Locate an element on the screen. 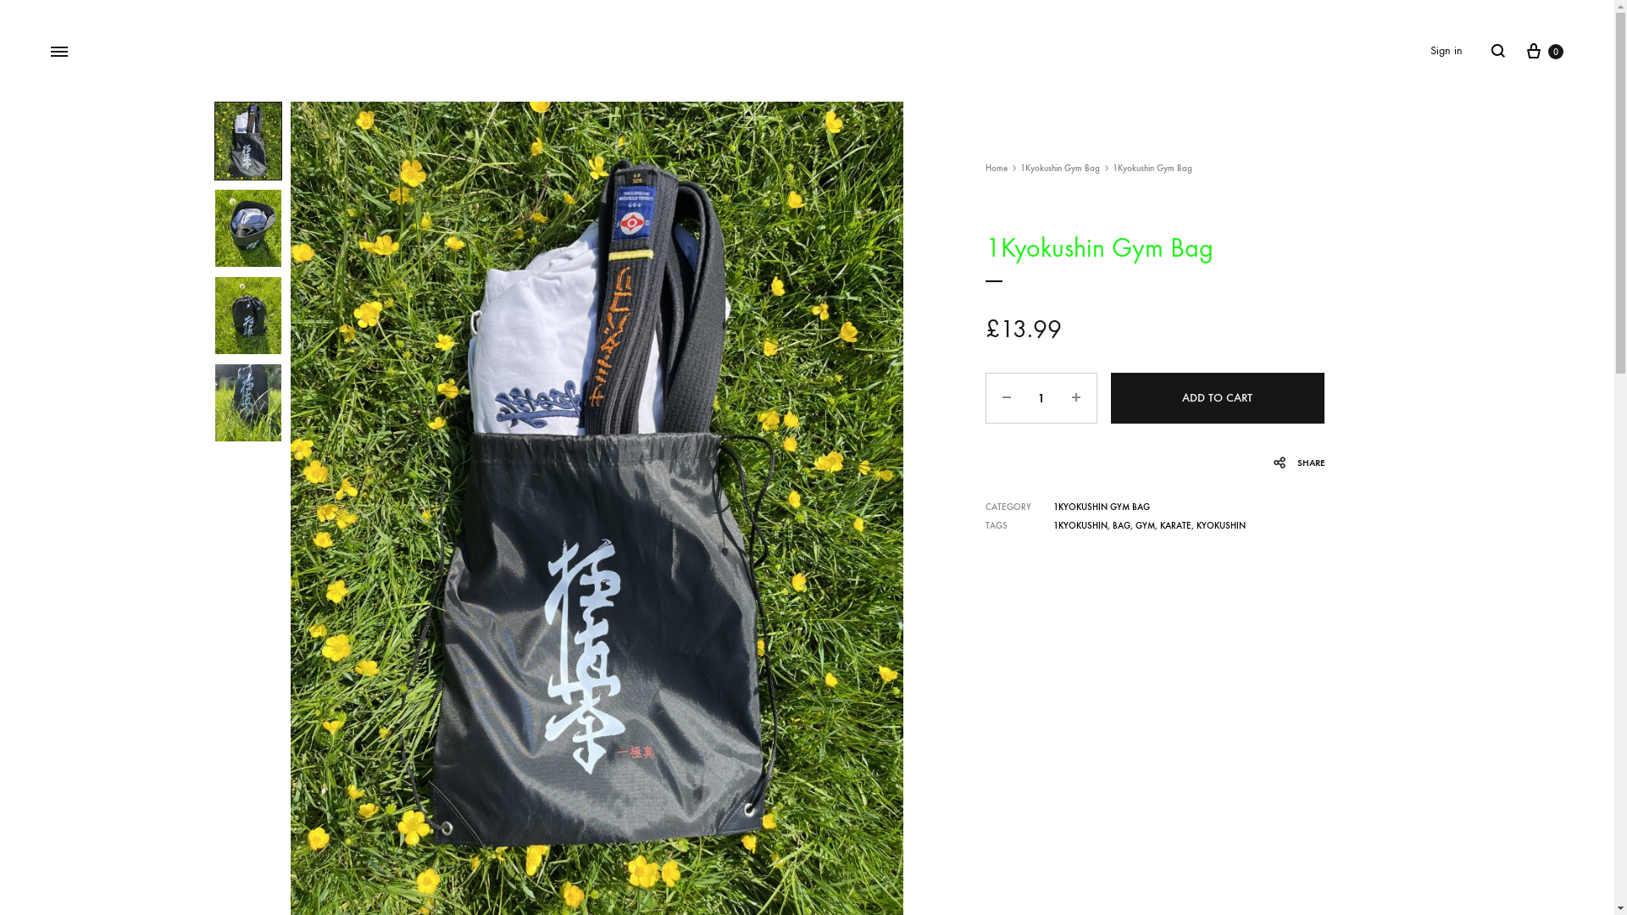 Image resolution: width=1627 pixels, height=915 pixels. 1KYOKUSHIN GYM BAG is located at coordinates (1102, 507).